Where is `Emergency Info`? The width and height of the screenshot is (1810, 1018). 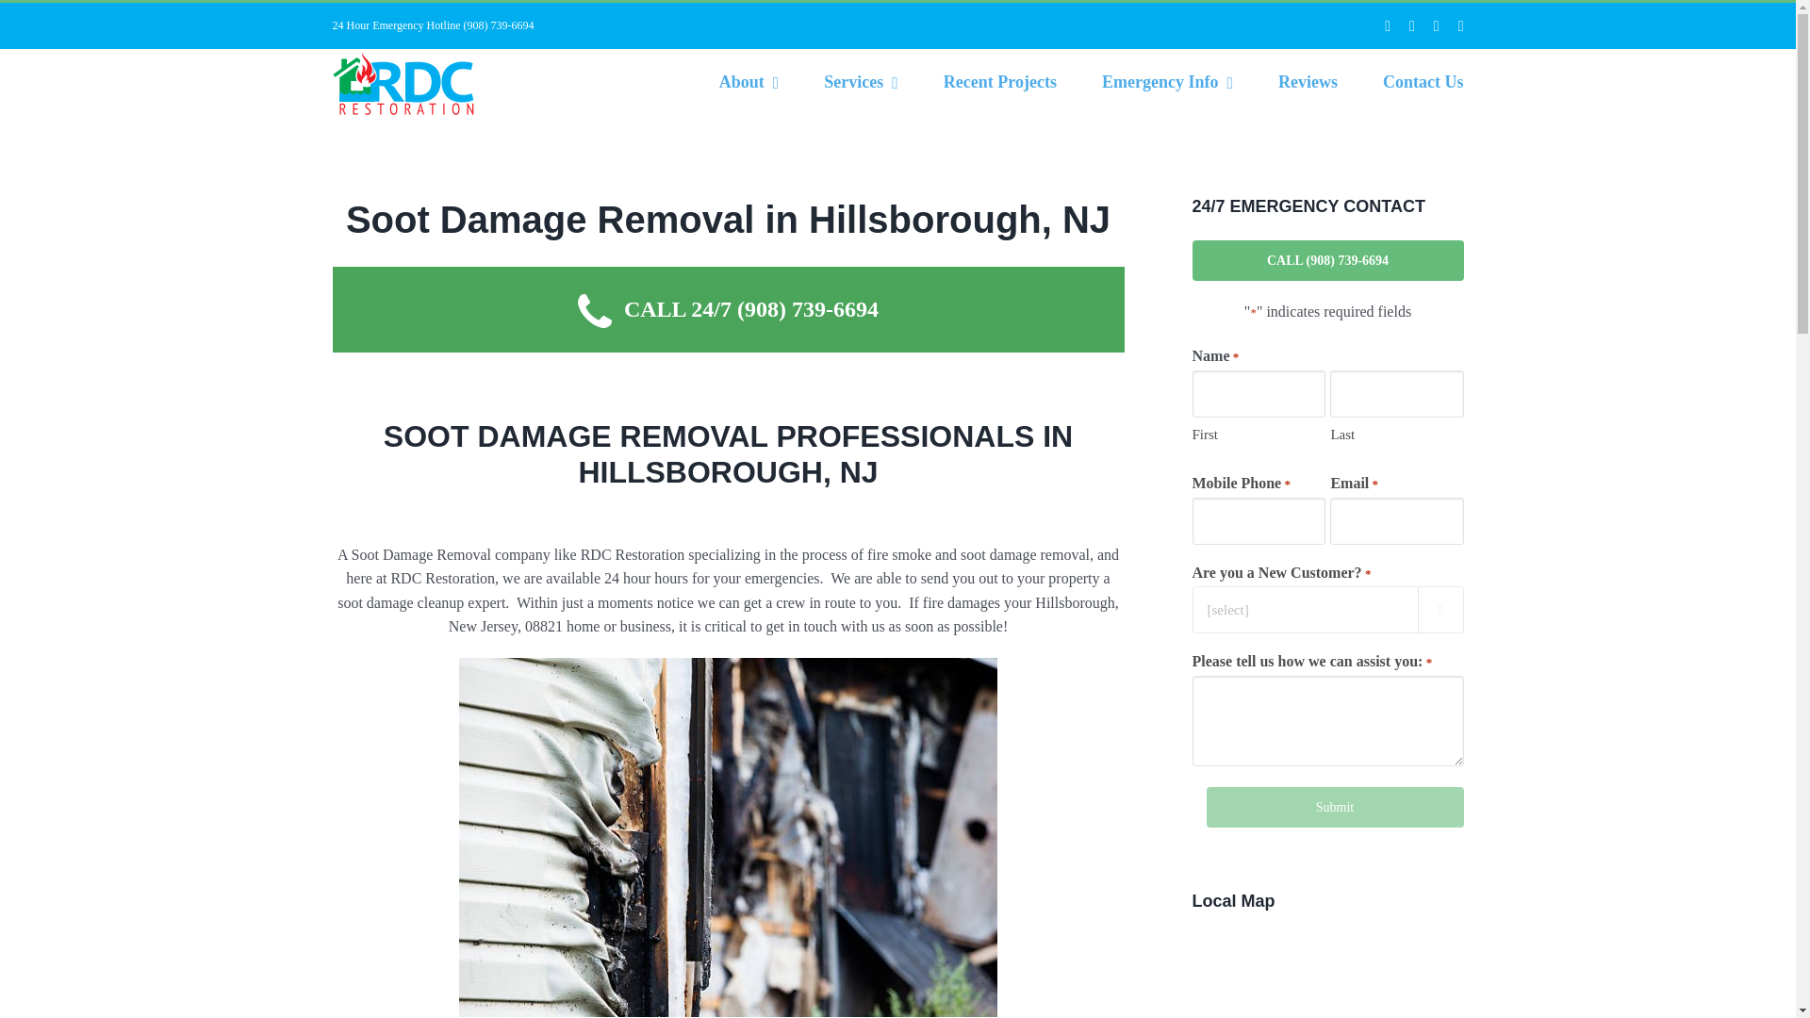 Emergency Info is located at coordinates (1167, 81).